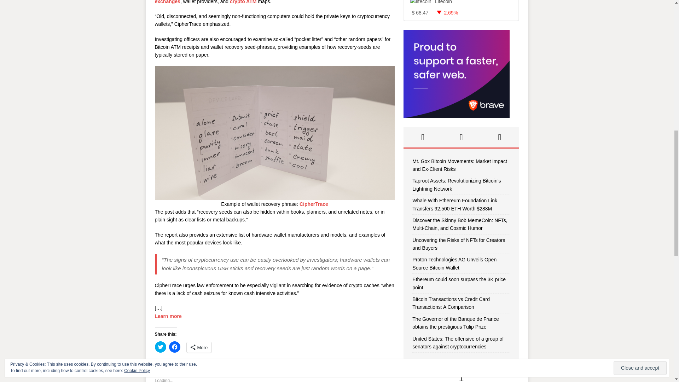  I want to click on CipherTrace, so click(313, 204).